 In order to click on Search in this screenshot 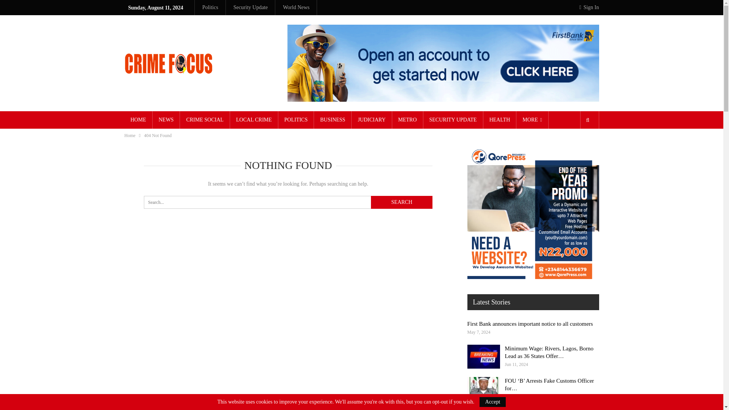, I will do `click(402, 202)`.